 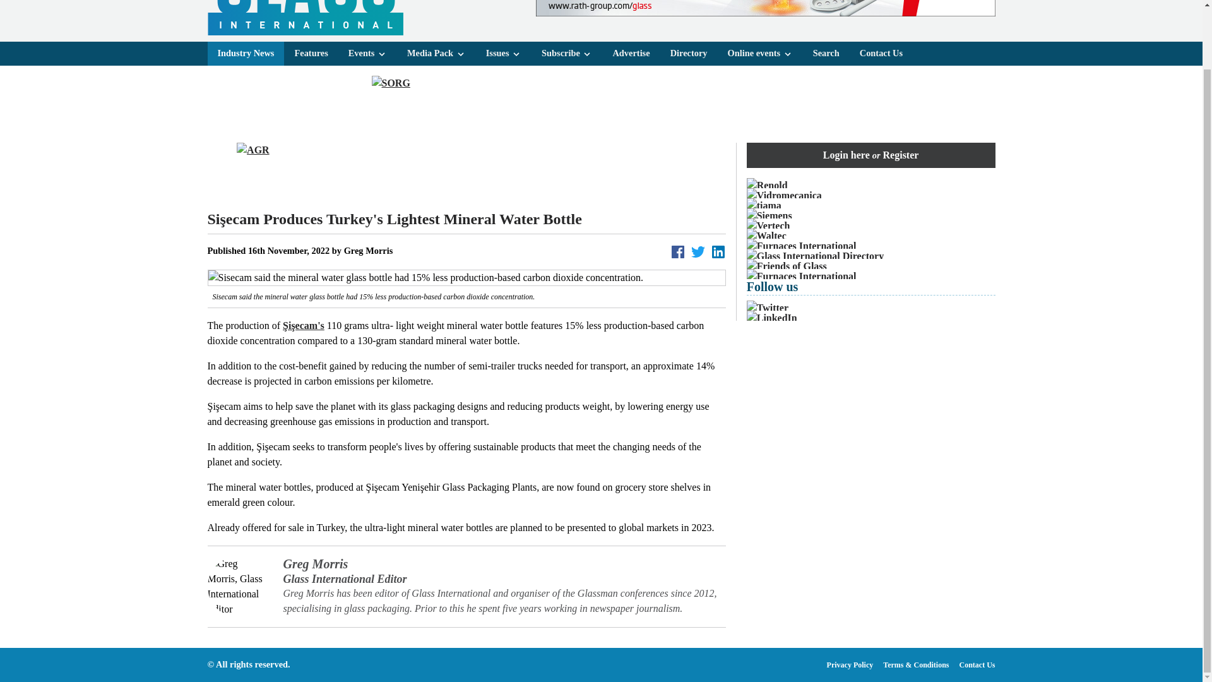 What do you see at coordinates (760, 54) in the screenshot?
I see `Online events` at bounding box center [760, 54].